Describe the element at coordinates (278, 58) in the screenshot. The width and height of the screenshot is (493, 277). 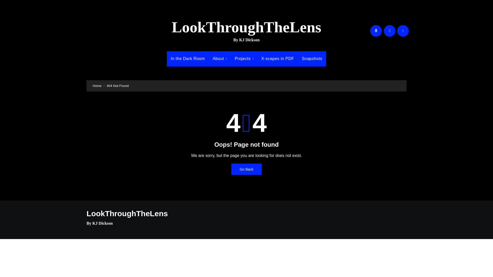
I see `X-scapes in PDF` at that location.